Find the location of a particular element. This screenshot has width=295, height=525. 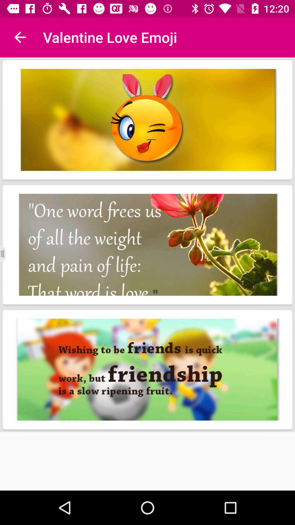

tap the item on the left is located at coordinates (7, 254).